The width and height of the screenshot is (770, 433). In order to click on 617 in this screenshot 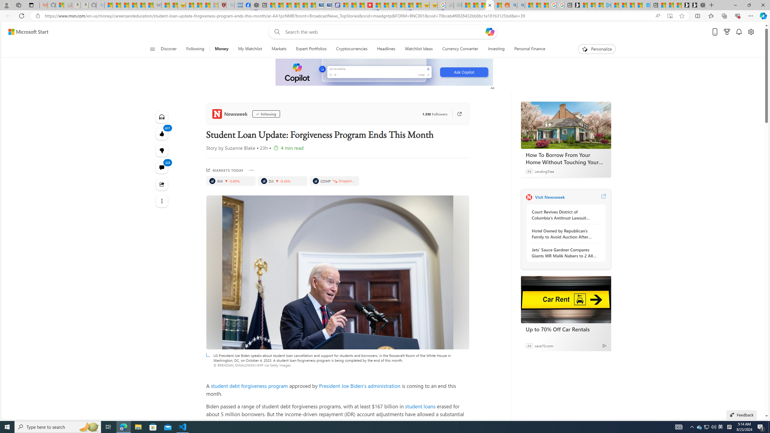, I will do `click(162, 150)`.